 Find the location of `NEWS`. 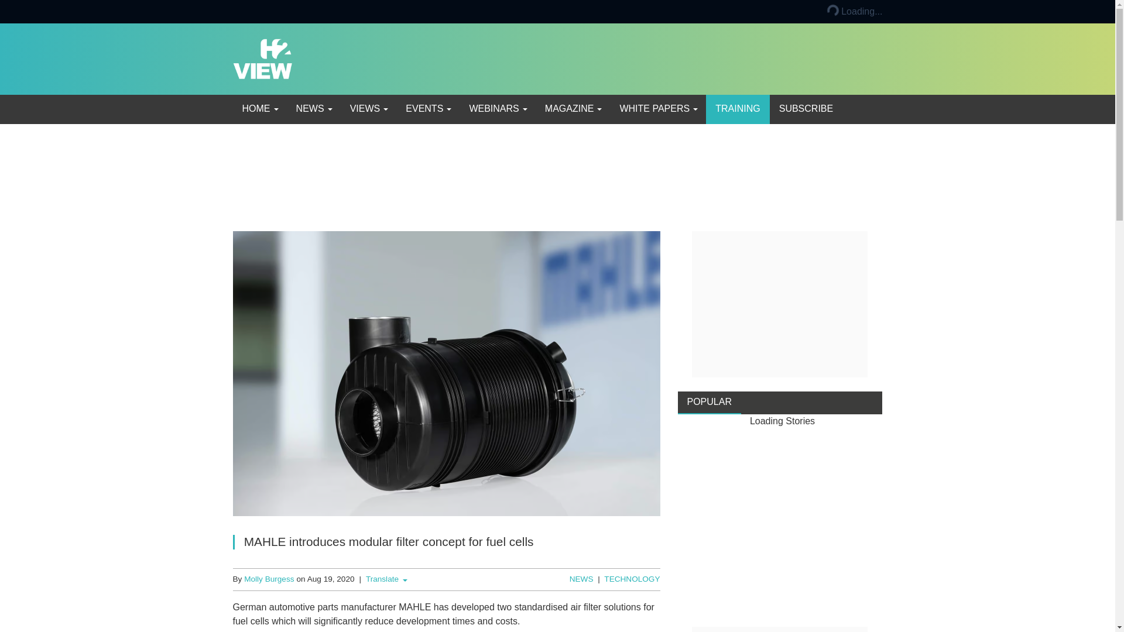

NEWS is located at coordinates (313, 109).